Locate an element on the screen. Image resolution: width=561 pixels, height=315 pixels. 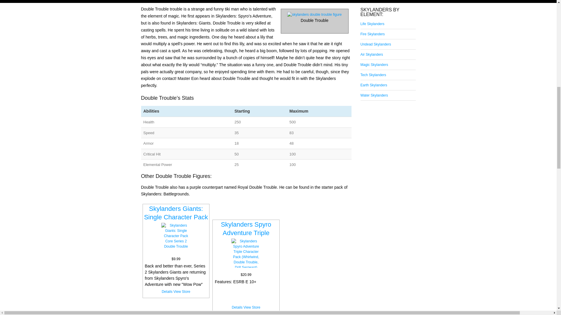
View Store is located at coordinates (182, 291).